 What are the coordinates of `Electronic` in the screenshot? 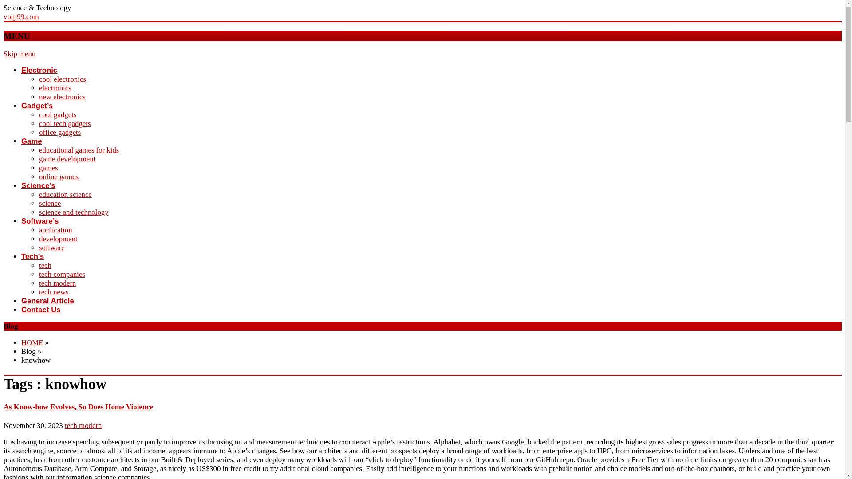 It's located at (39, 70).